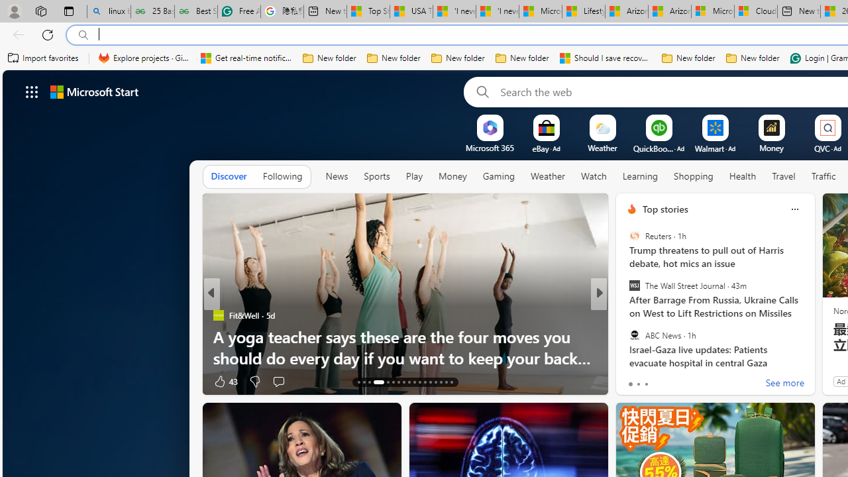  I want to click on linux basic - Search, so click(109, 12).